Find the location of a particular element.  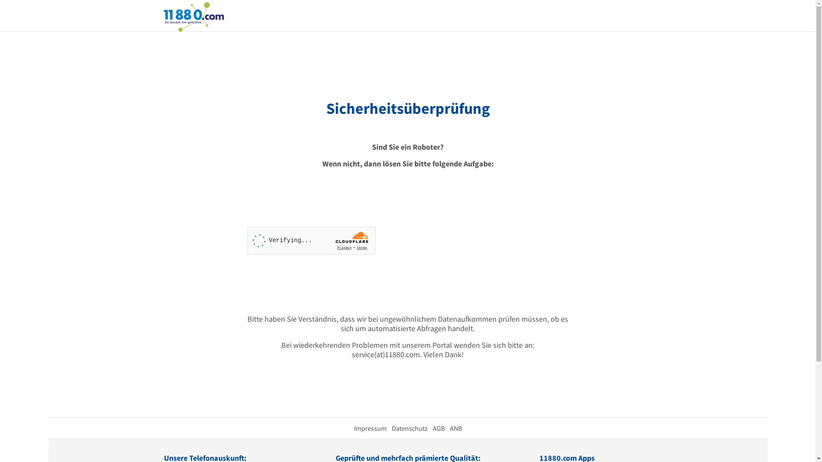

11880.com is located at coordinates (194, 16).